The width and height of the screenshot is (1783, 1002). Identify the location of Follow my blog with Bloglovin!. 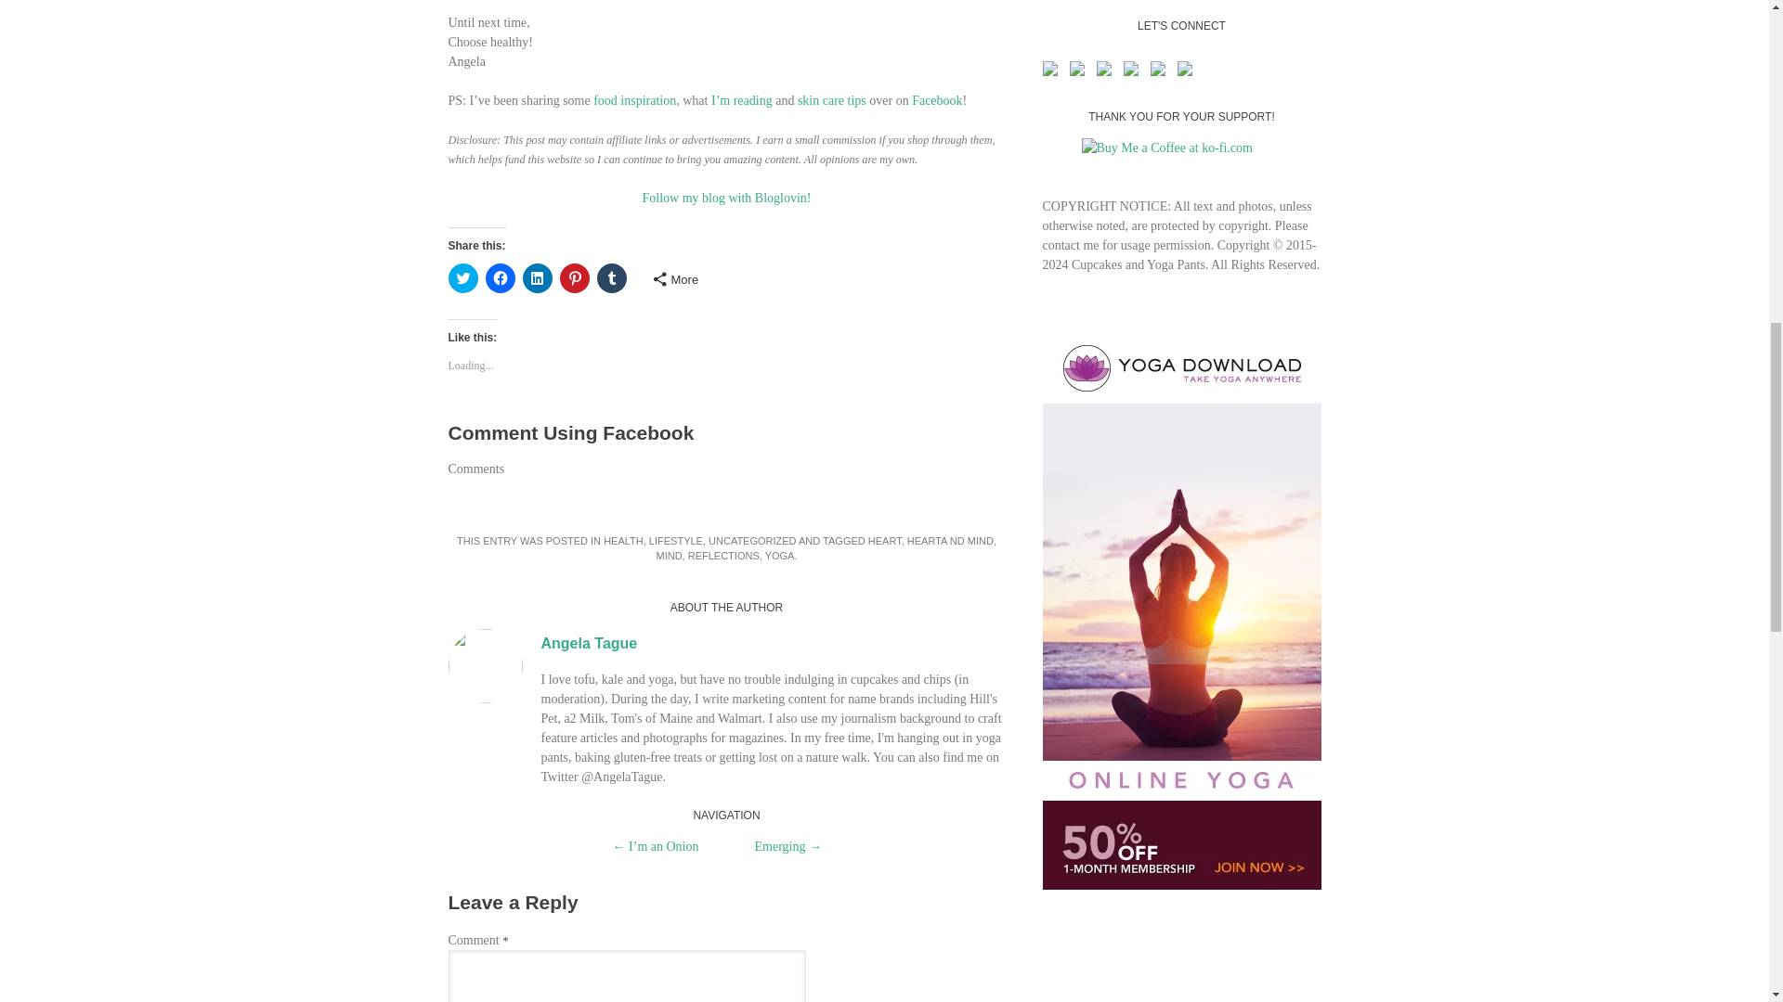
(726, 199).